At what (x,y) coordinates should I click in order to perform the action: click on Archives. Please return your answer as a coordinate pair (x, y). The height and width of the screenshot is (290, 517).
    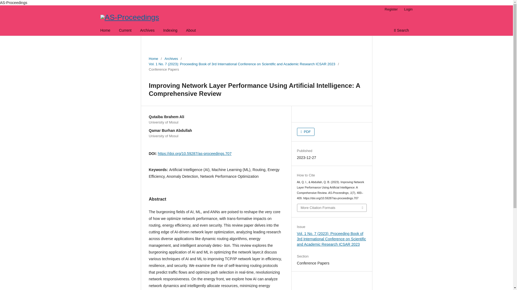
    Looking at the image, I should click on (147, 31).